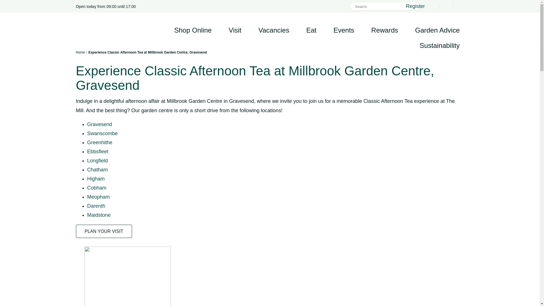  What do you see at coordinates (311, 30) in the screenshot?
I see `Eat` at bounding box center [311, 30].